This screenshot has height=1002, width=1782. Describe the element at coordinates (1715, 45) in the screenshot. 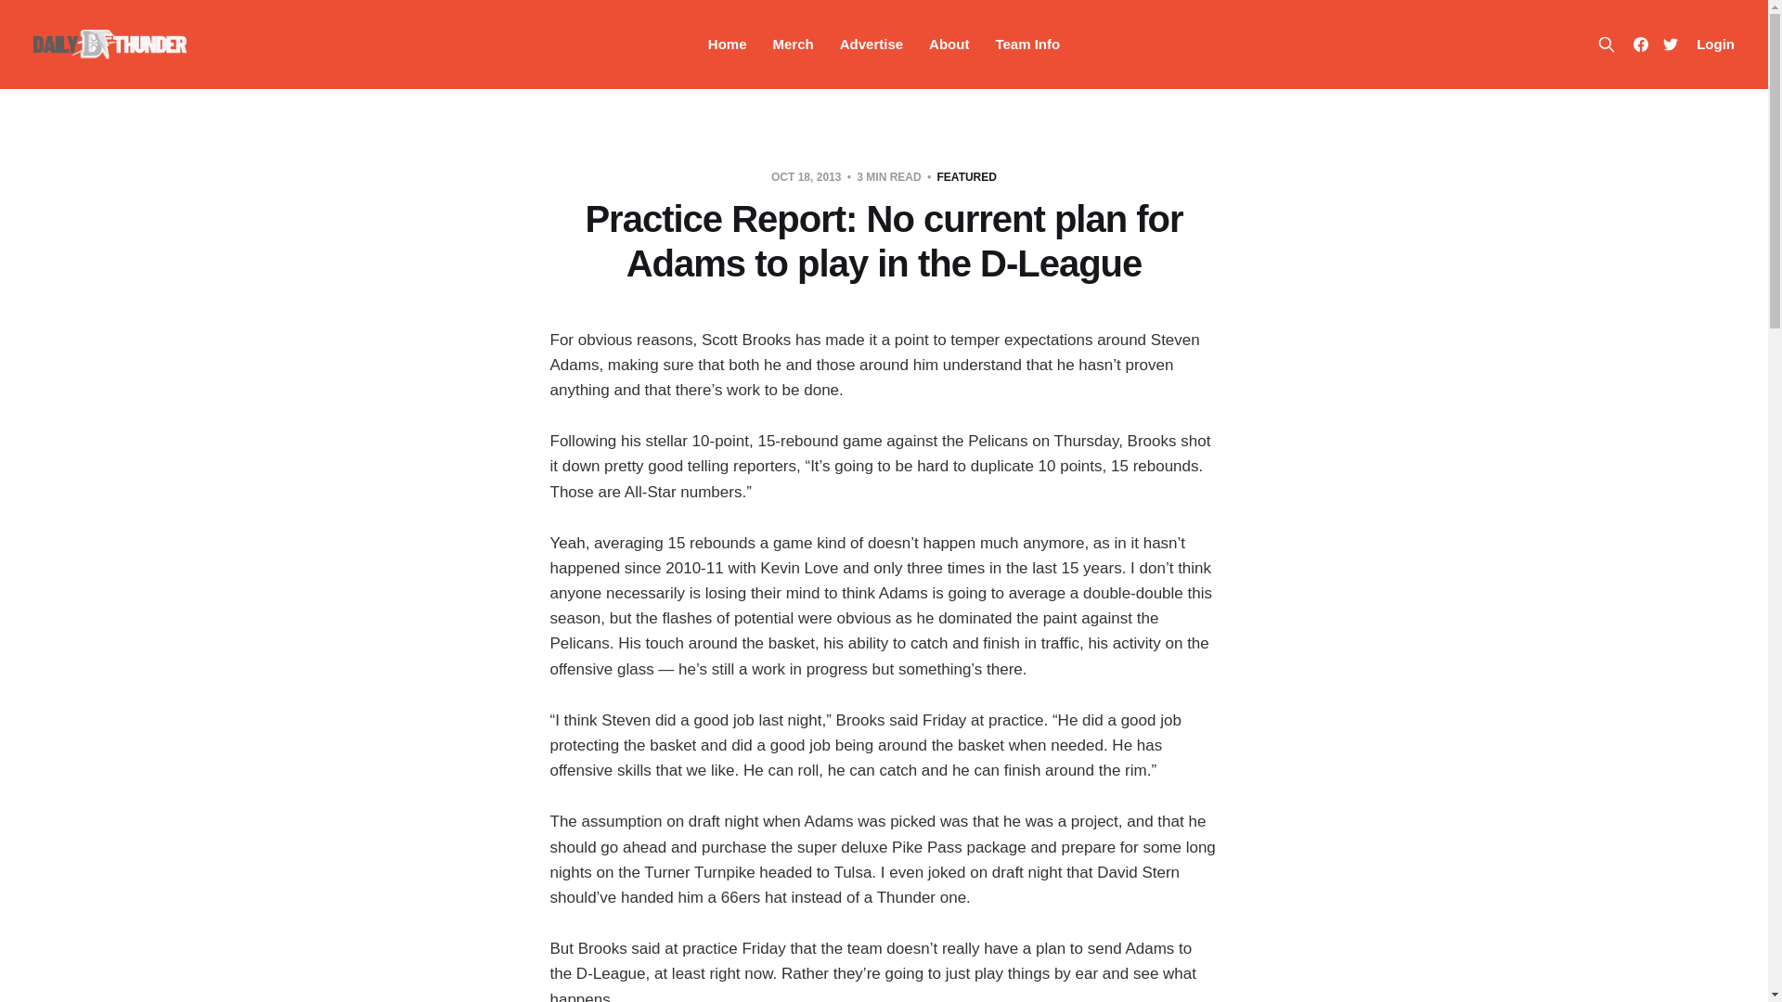

I see `Login` at that location.